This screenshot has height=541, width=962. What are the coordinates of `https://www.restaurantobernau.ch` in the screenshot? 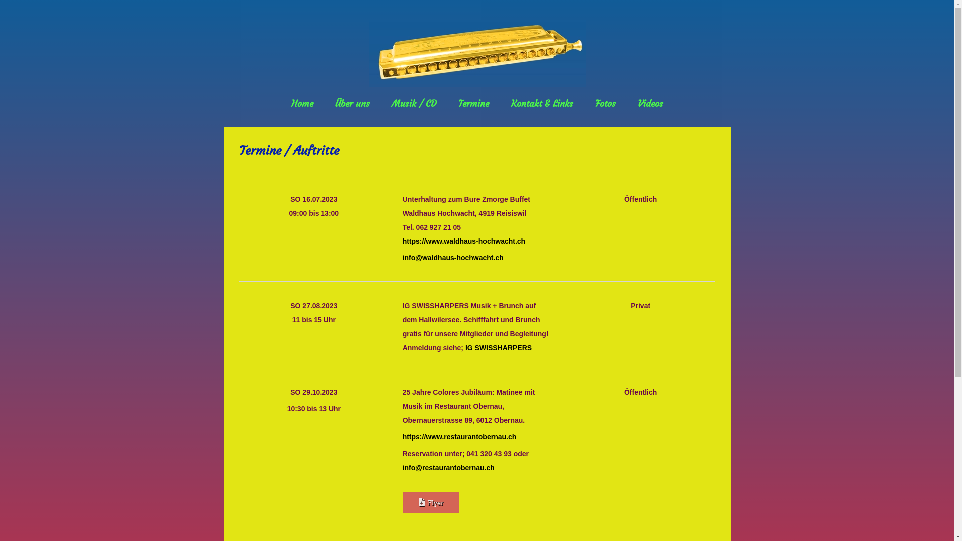 It's located at (460, 437).